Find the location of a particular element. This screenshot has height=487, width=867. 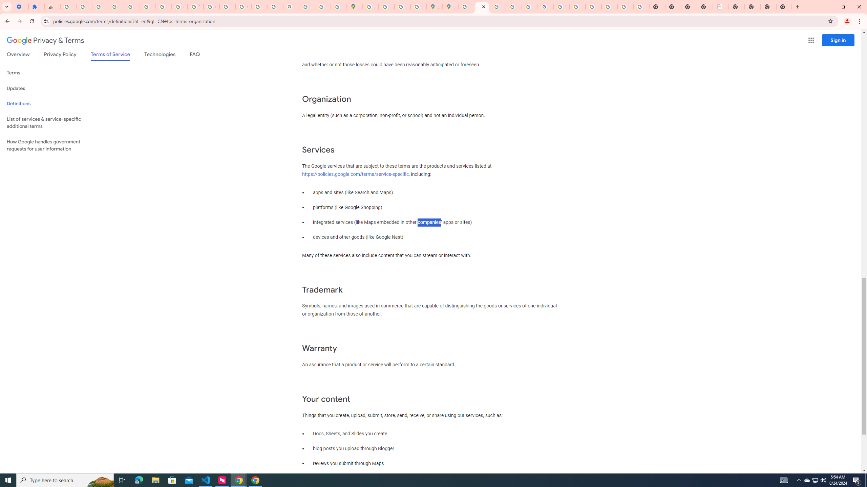

Privacy Help Center - Policies Help is located at coordinates (513, 7).